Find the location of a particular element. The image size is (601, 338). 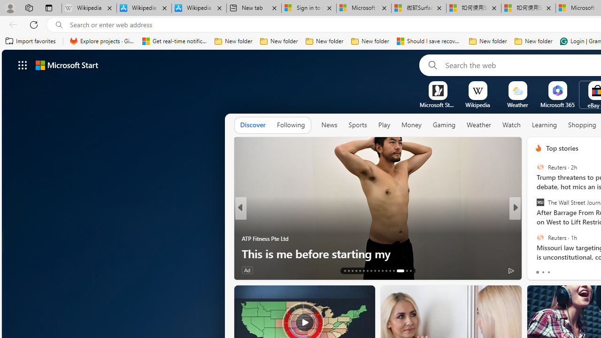

Should I save recovered Word documents? - Microsoft Support is located at coordinates (429, 41).